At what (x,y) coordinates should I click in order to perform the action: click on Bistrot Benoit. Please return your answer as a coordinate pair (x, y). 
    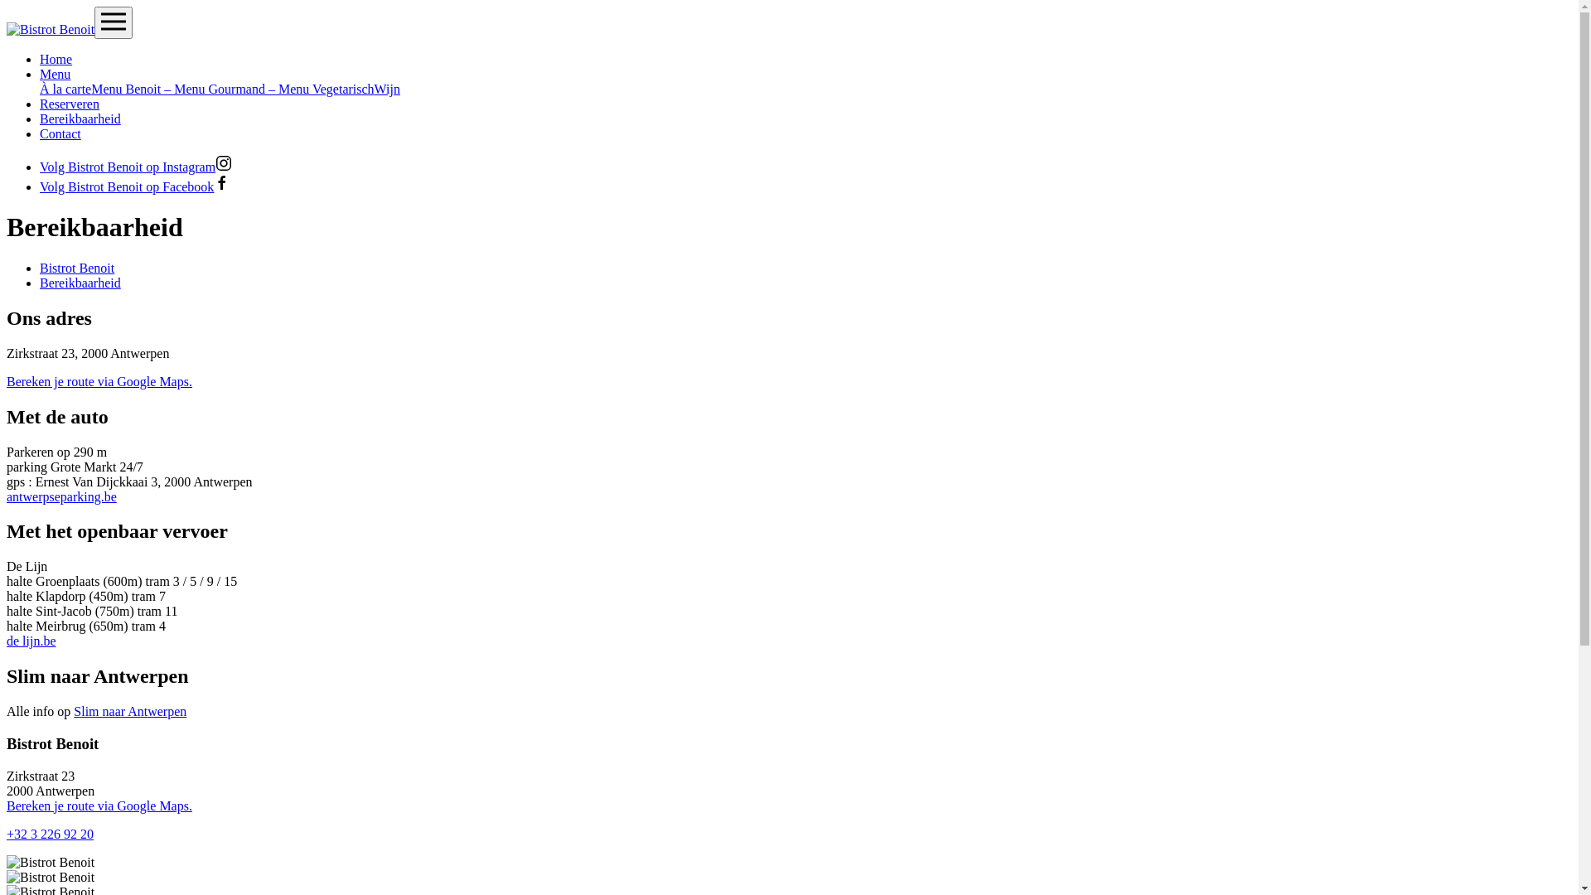
    Looking at the image, I should click on (77, 268).